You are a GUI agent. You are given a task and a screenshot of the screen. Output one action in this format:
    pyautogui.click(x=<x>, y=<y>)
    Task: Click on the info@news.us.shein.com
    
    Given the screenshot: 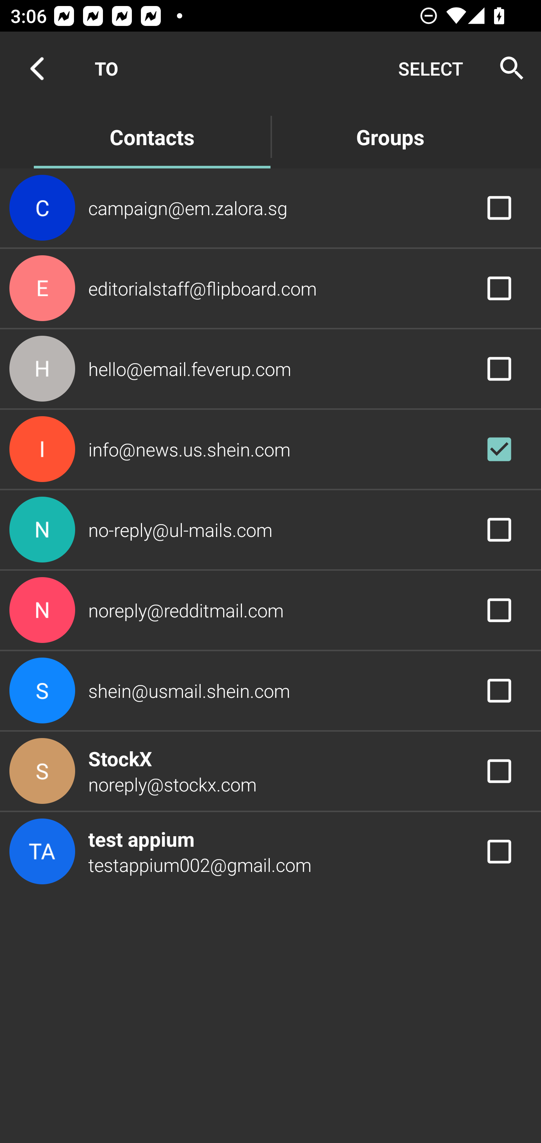 What is the action you would take?
    pyautogui.click(x=270, y=450)
    